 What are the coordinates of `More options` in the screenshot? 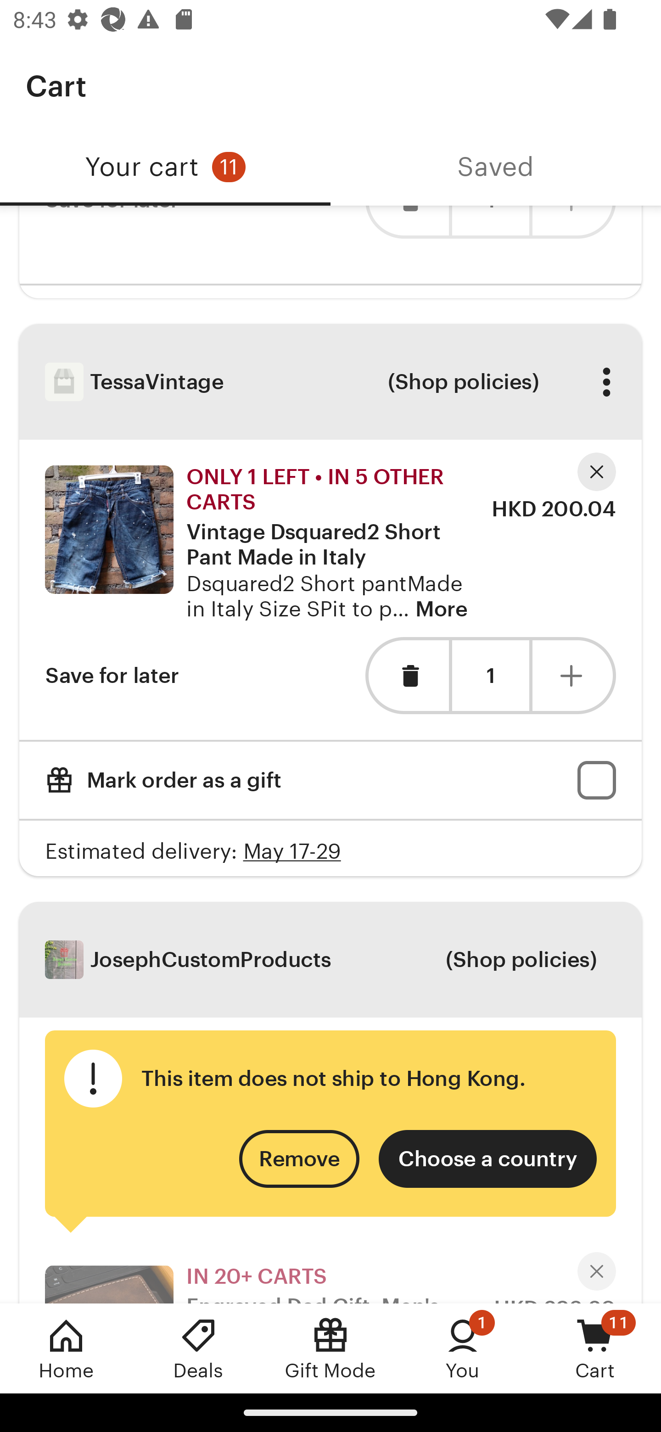 It's located at (606, 382).